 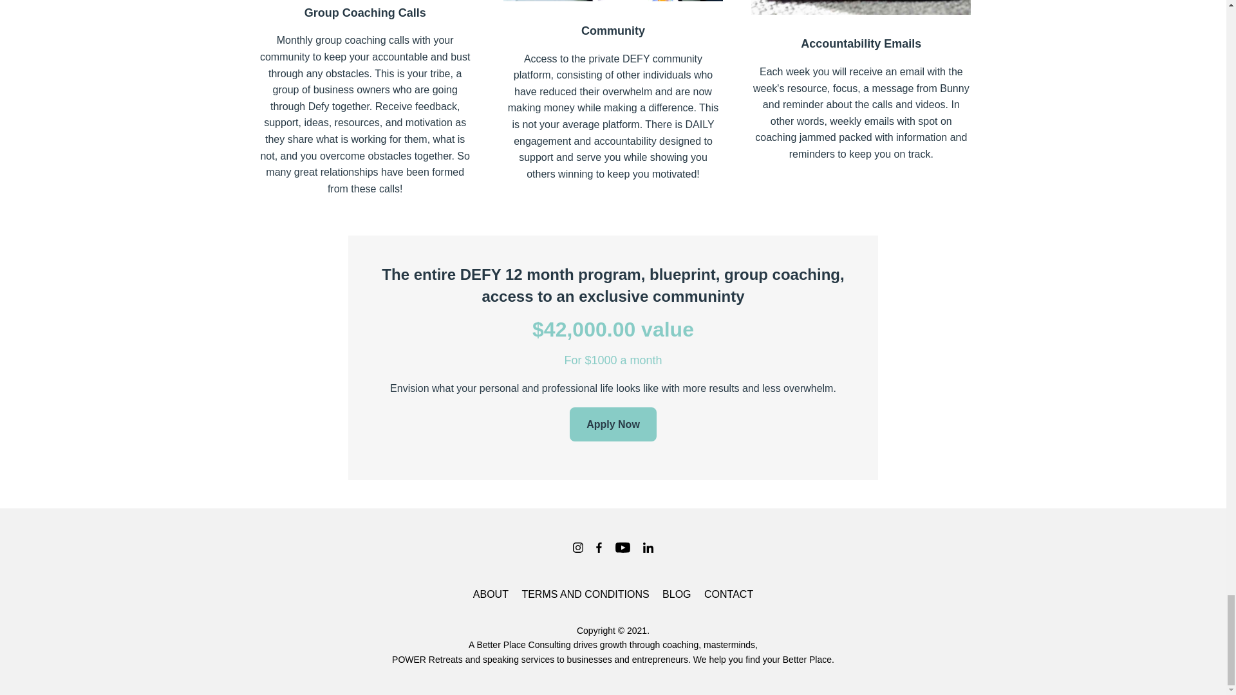 What do you see at coordinates (729, 595) in the screenshot?
I see `CONTACT` at bounding box center [729, 595].